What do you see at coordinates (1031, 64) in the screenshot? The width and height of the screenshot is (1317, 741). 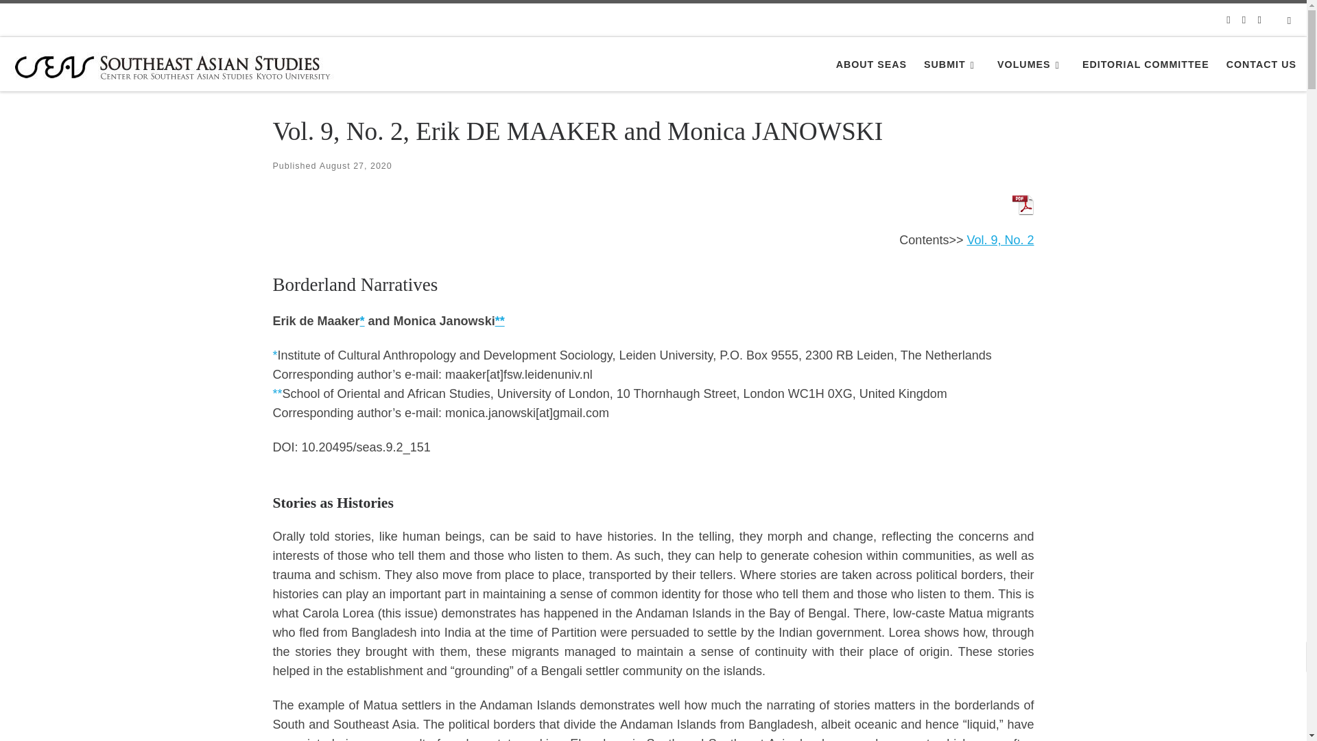 I see `VOLUMES` at bounding box center [1031, 64].